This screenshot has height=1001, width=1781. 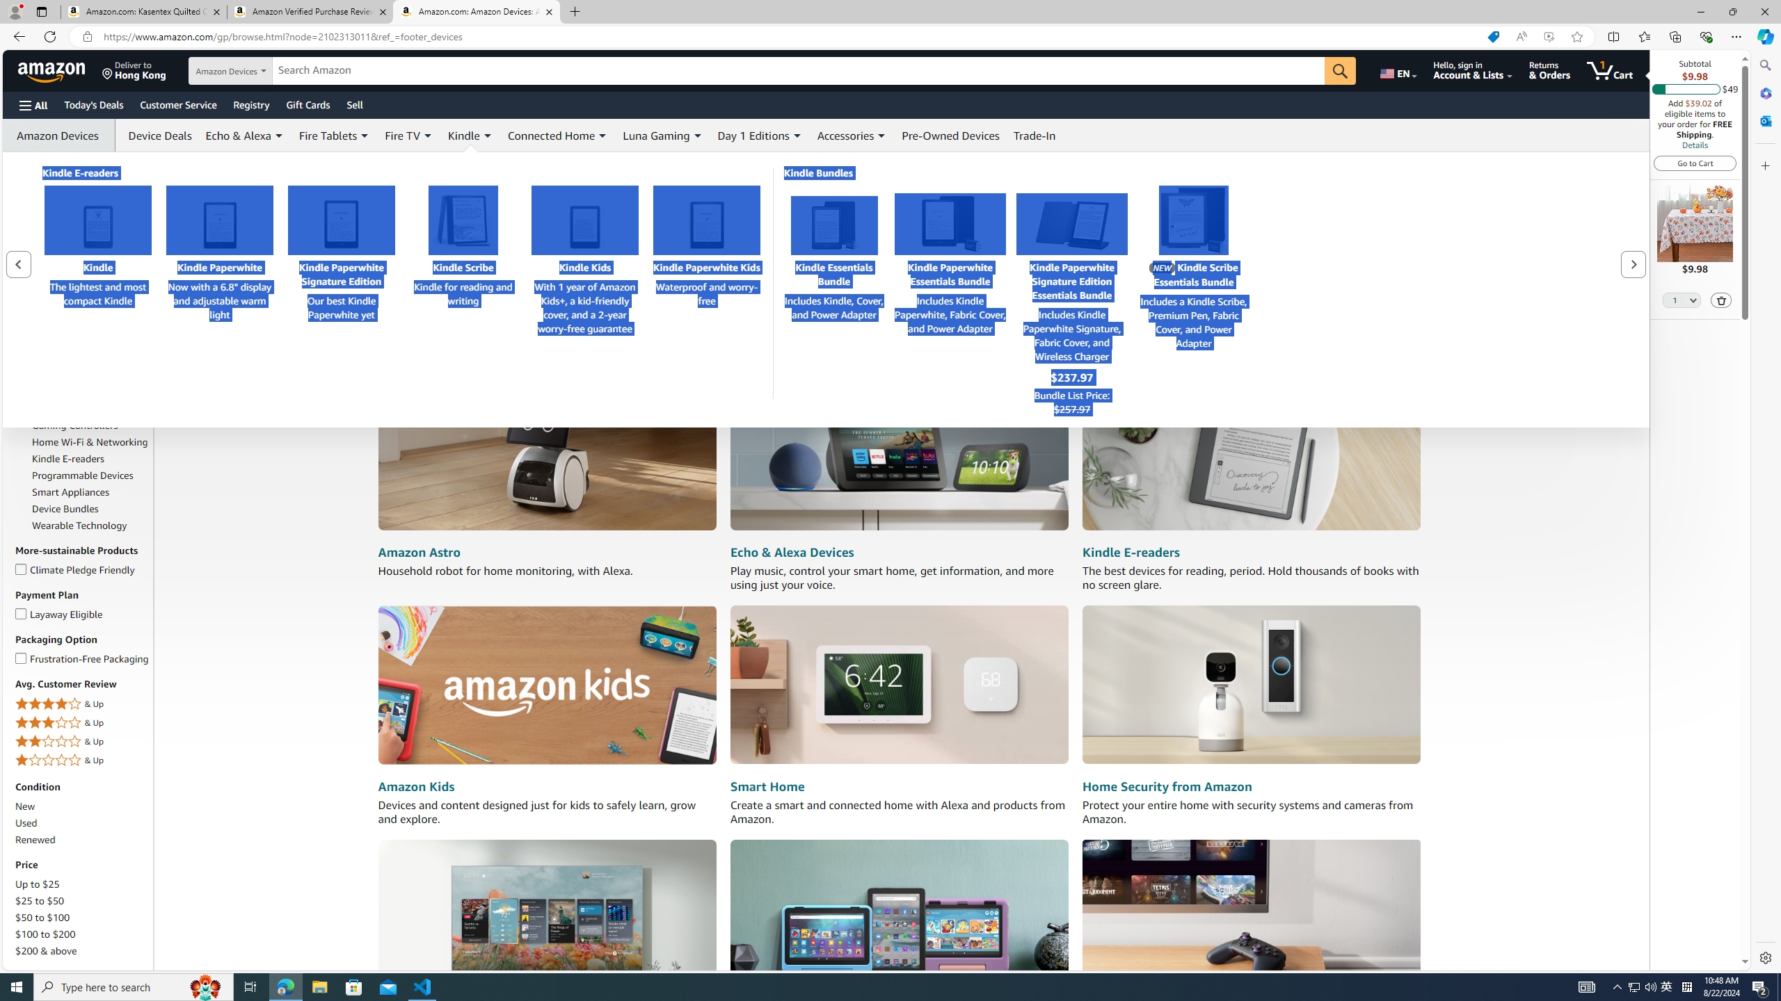 I want to click on Expand Fire Tablets, so click(x=365, y=136).